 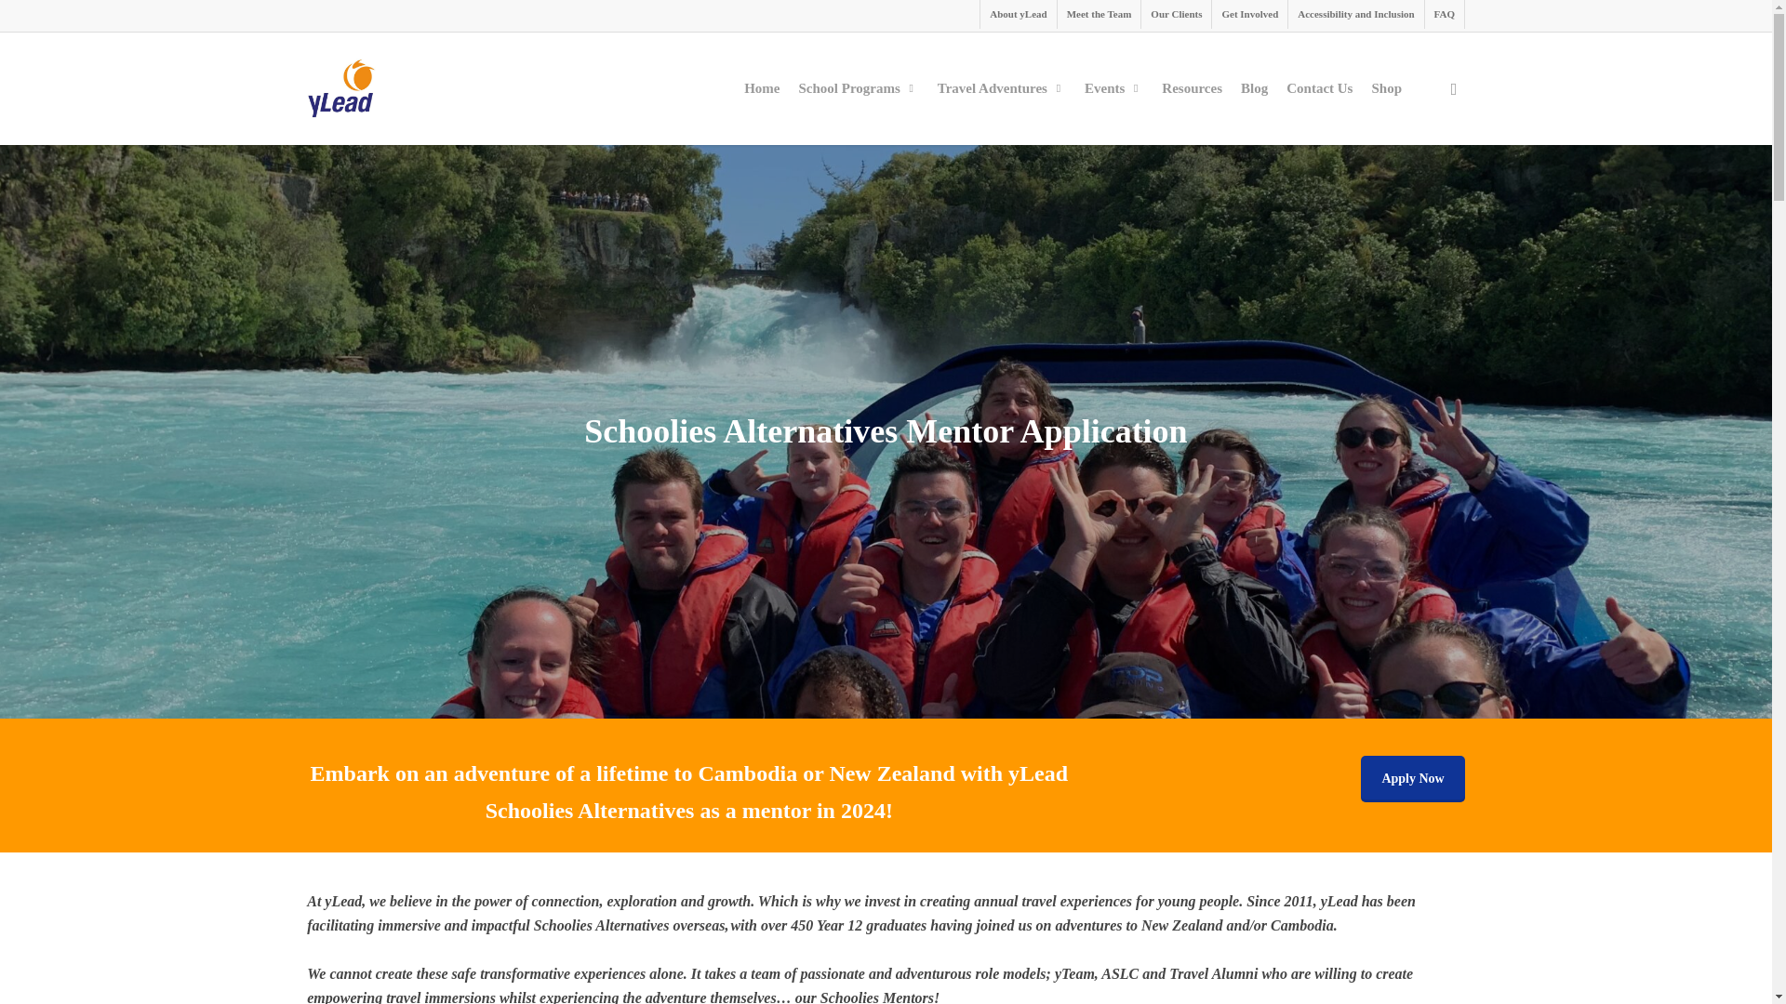 What do you see at coordinates (1412, 779) in the screenshot?
I see `Apply Now` at bounding box center [1412, 779].